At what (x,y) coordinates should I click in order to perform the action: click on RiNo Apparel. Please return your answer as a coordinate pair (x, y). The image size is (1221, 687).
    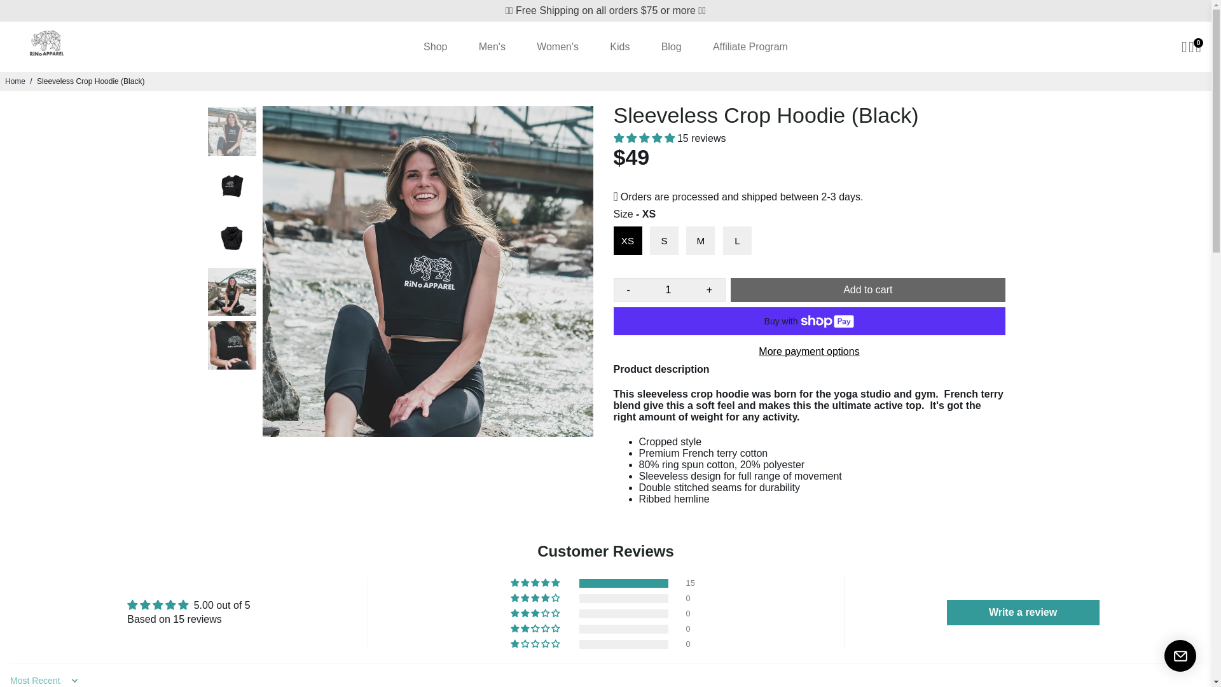
    Looking at the image, I should click on (435, 46).